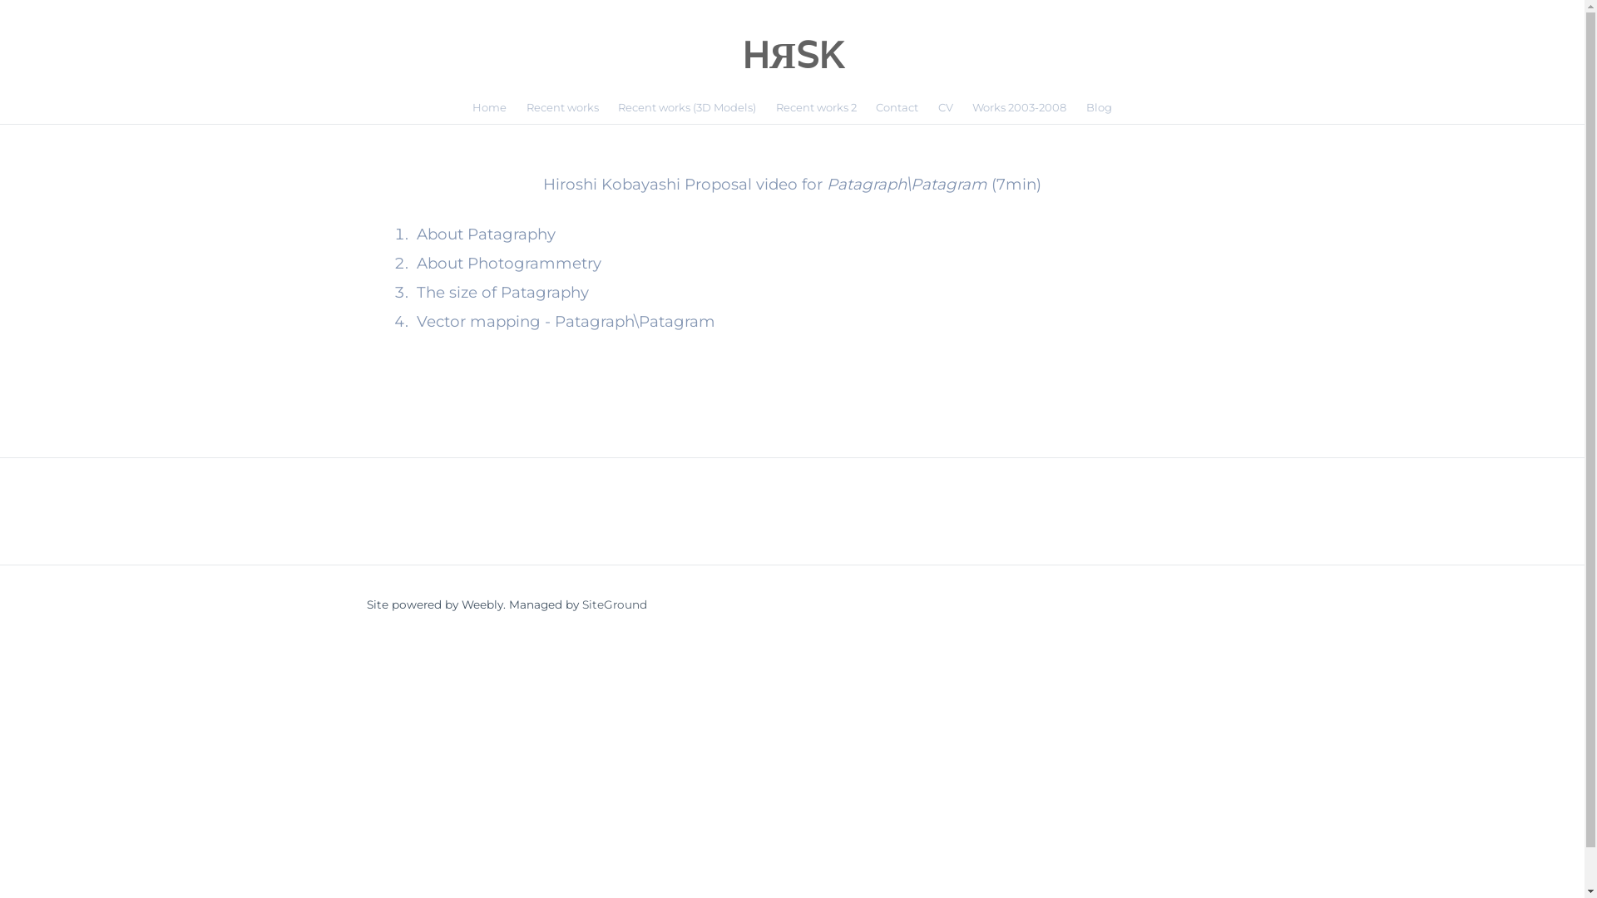  I want to click on Home, so click(489, 108).